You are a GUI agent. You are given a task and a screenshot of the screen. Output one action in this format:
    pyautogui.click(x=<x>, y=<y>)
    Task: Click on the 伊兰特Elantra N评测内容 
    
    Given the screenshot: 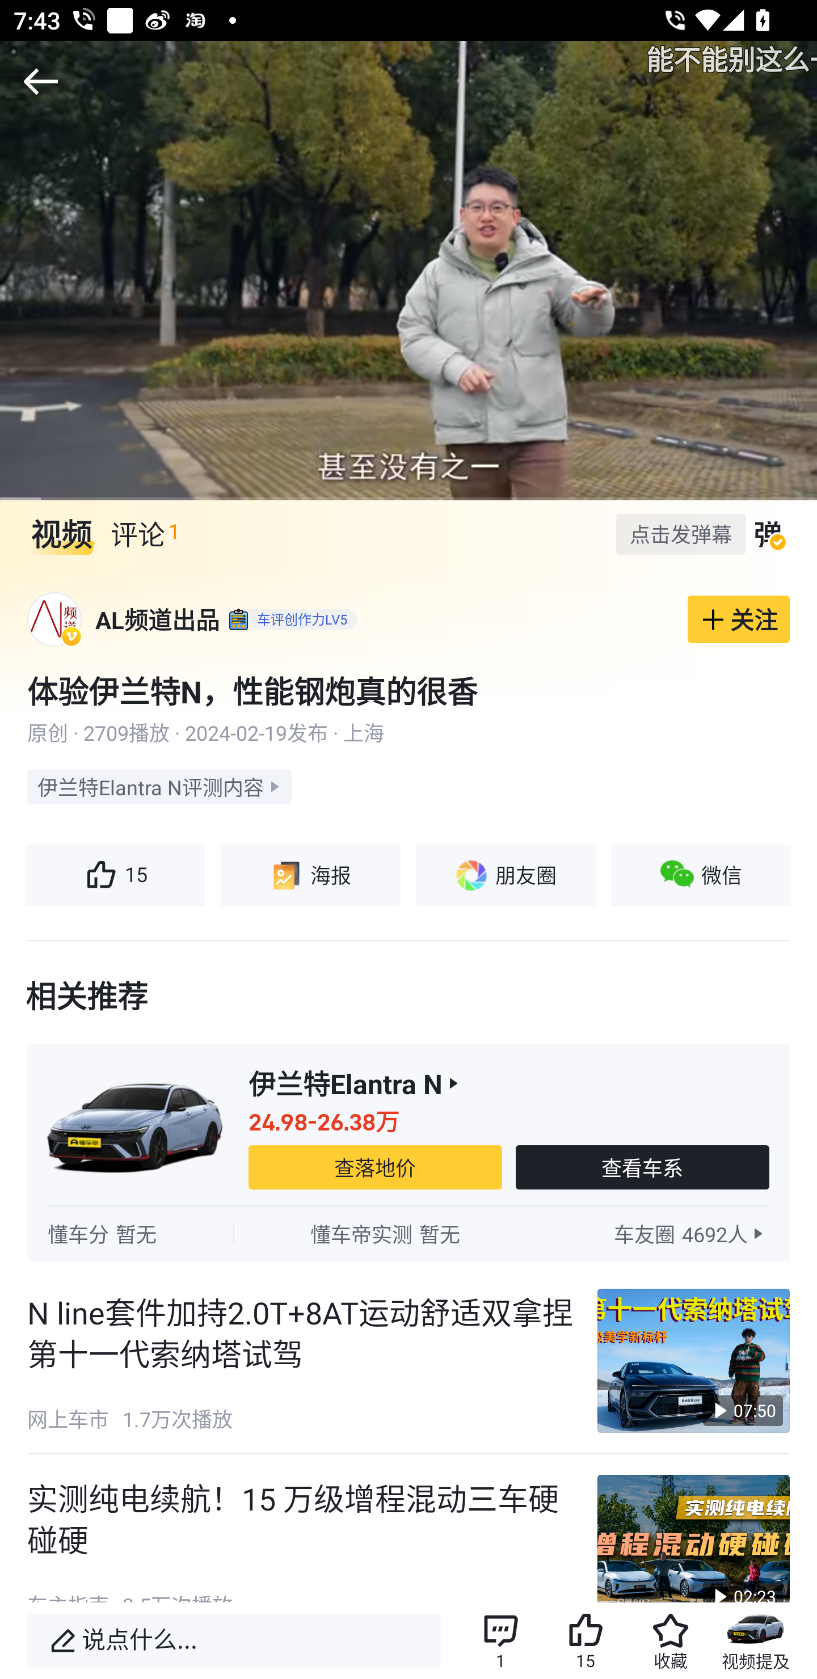 What is the action you would take?
    pyautogui.click(x=159, y=786)
    